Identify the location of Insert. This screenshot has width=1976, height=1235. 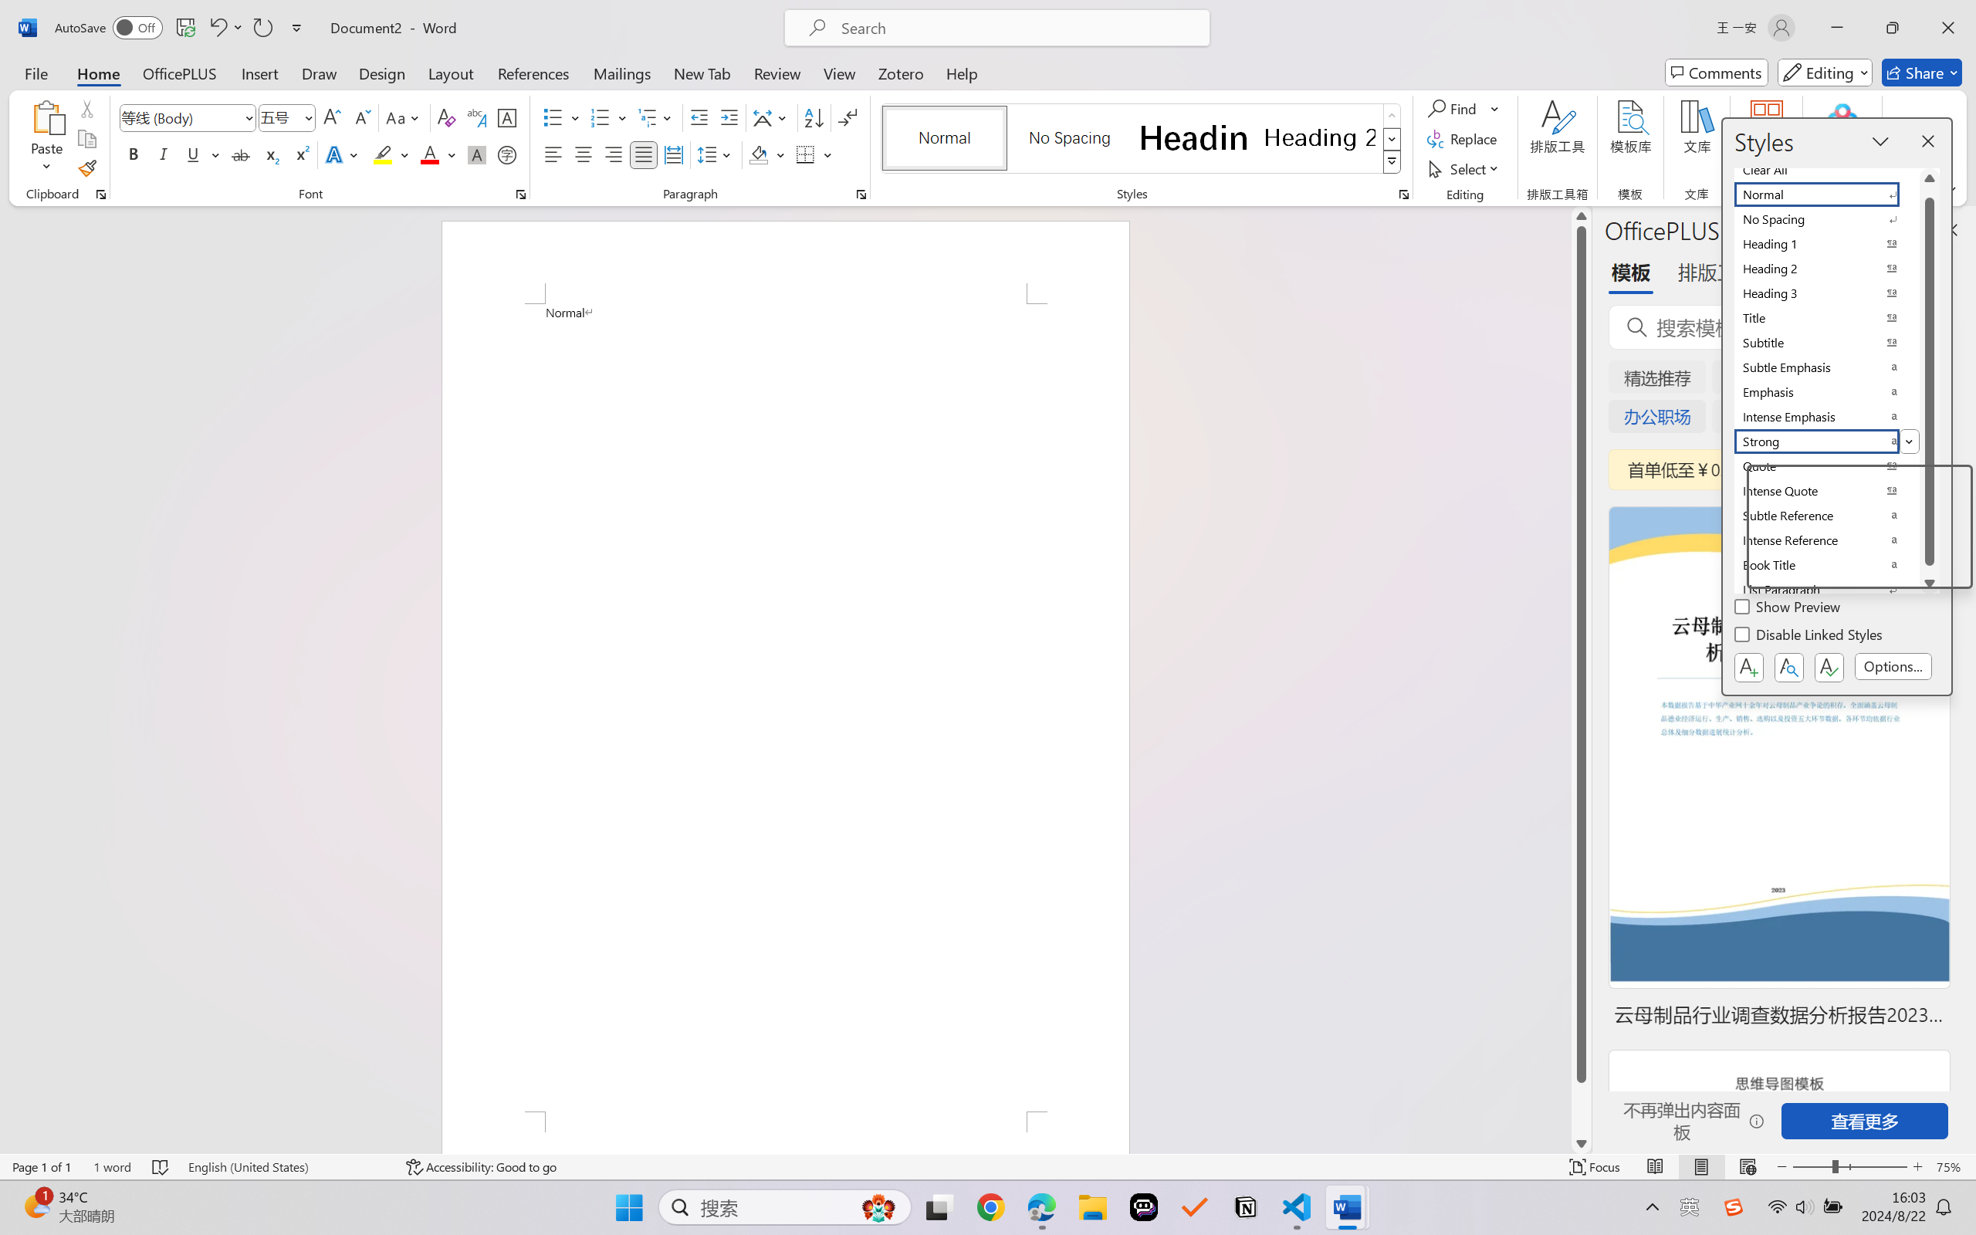
(259, 73).